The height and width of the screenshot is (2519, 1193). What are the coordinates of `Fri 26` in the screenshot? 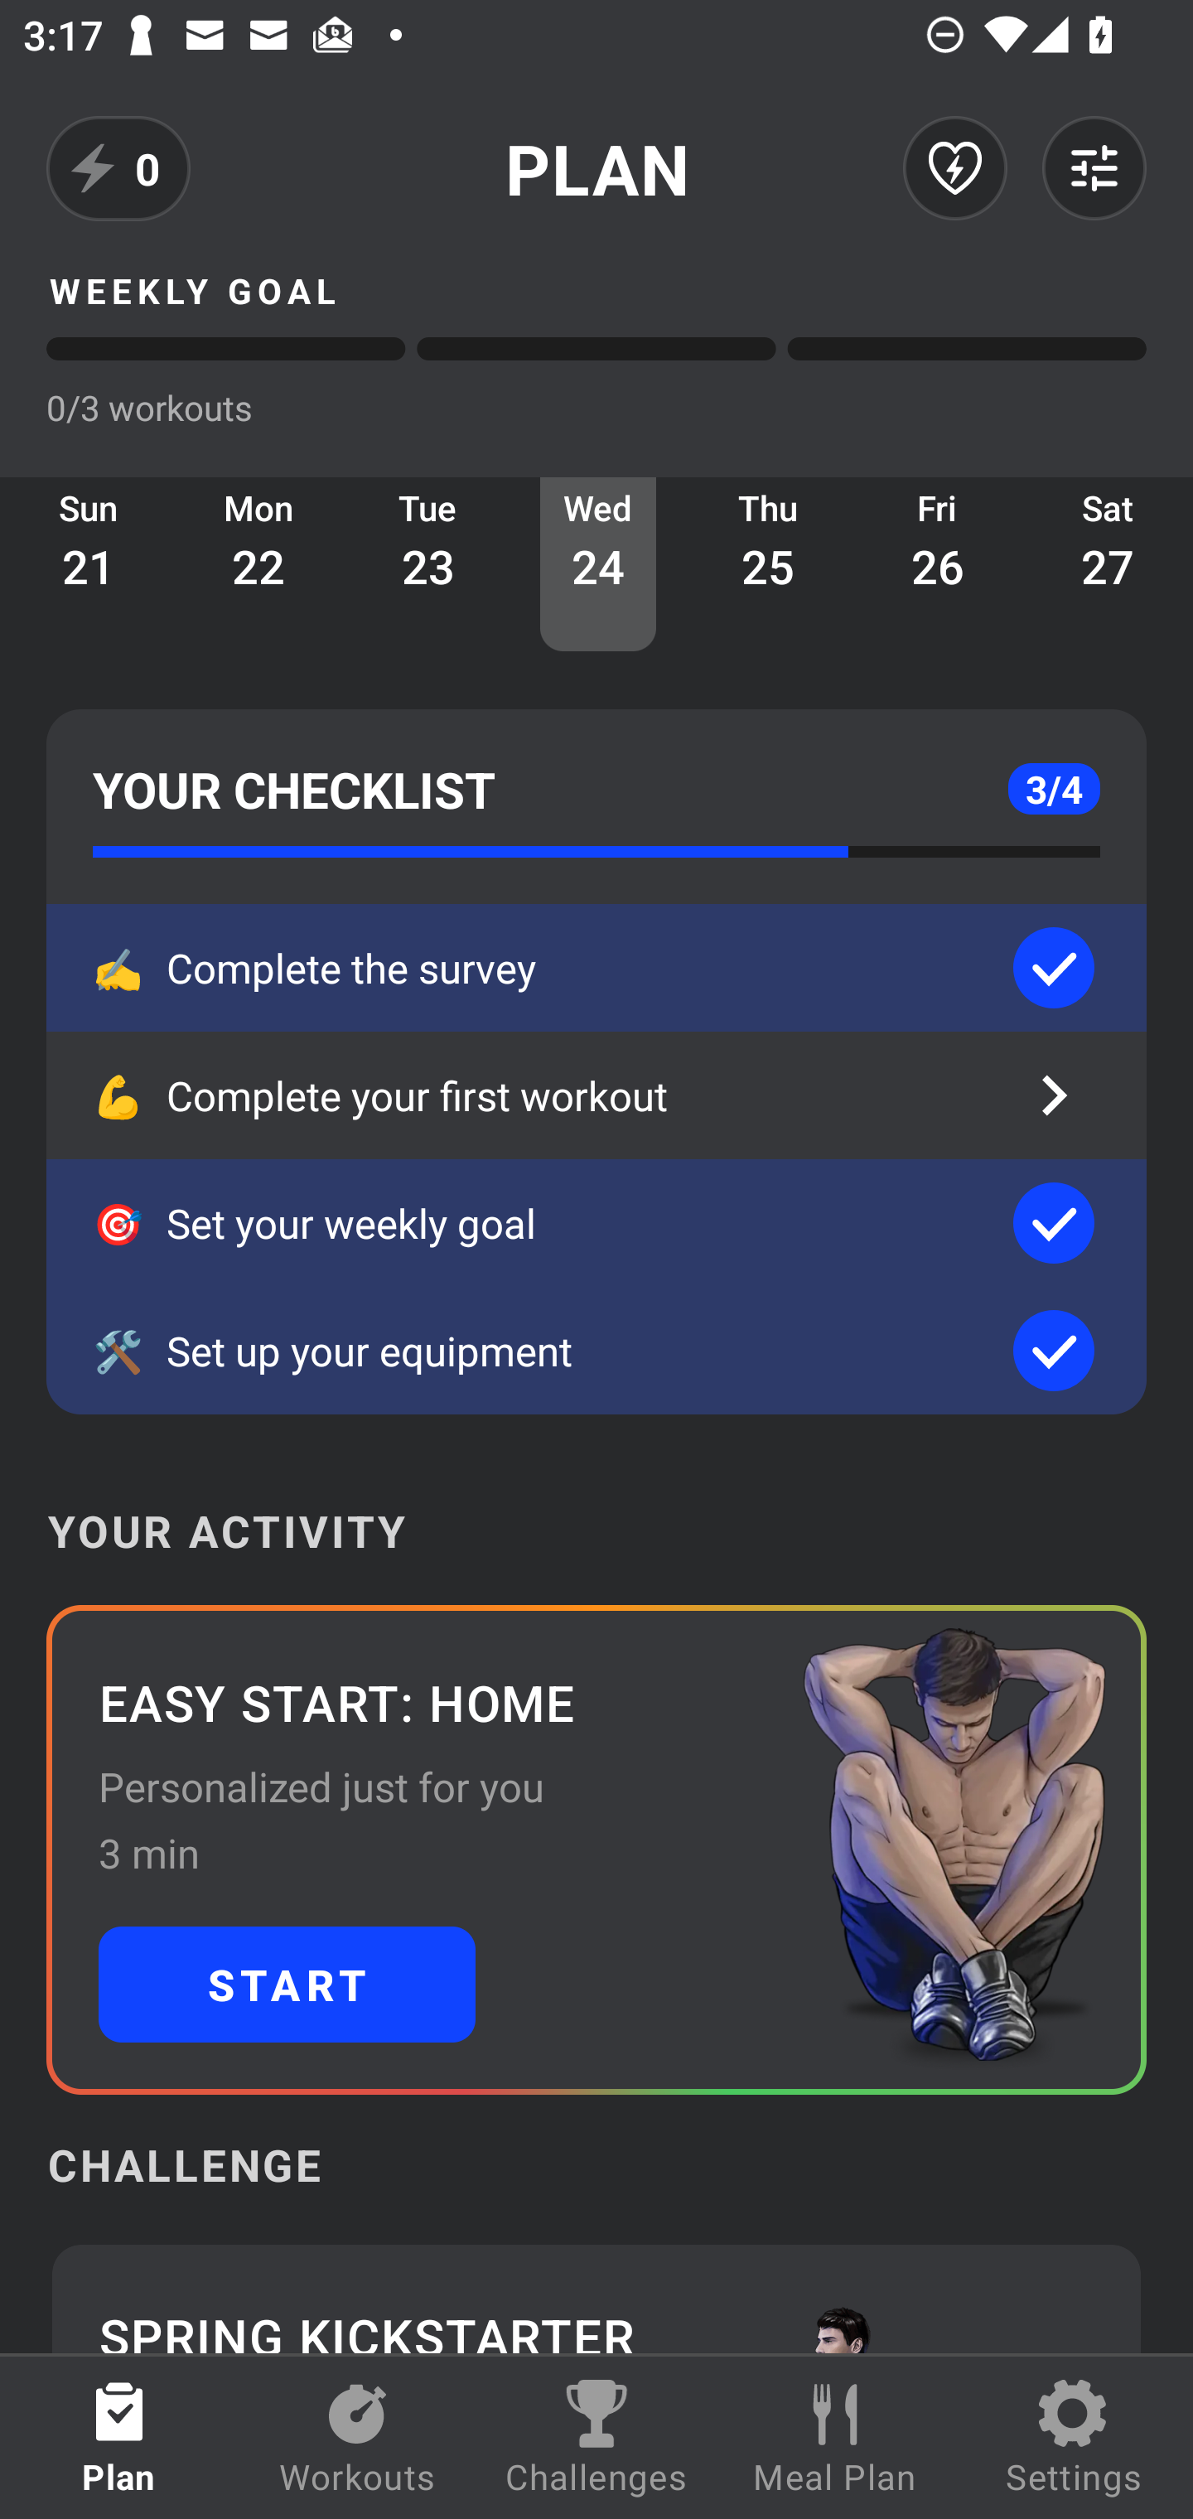 It's located at (938, 563).